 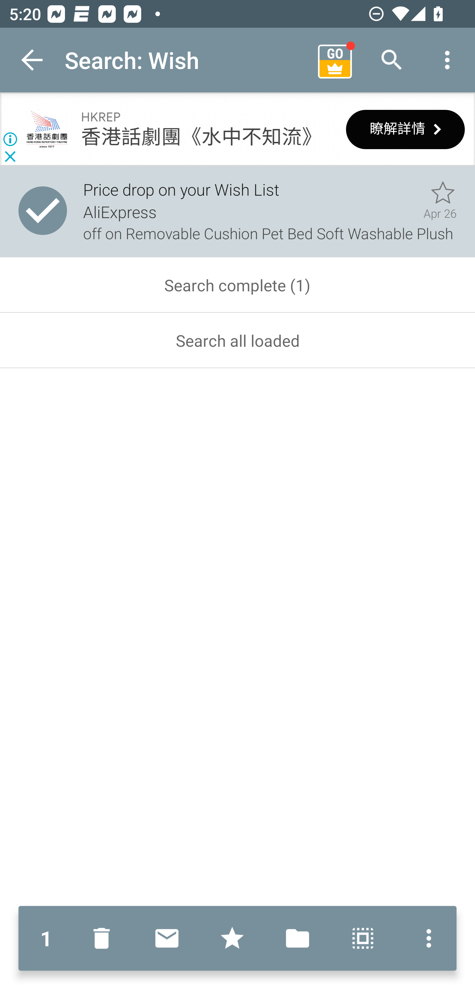 I want to click on Navigate up, so click(x=32, y=60).